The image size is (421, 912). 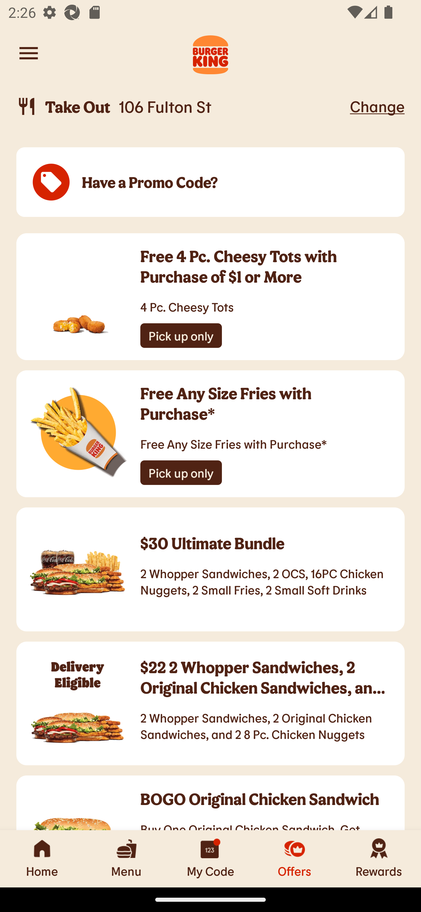 I want to click on Change, so click(x=377, y=106).